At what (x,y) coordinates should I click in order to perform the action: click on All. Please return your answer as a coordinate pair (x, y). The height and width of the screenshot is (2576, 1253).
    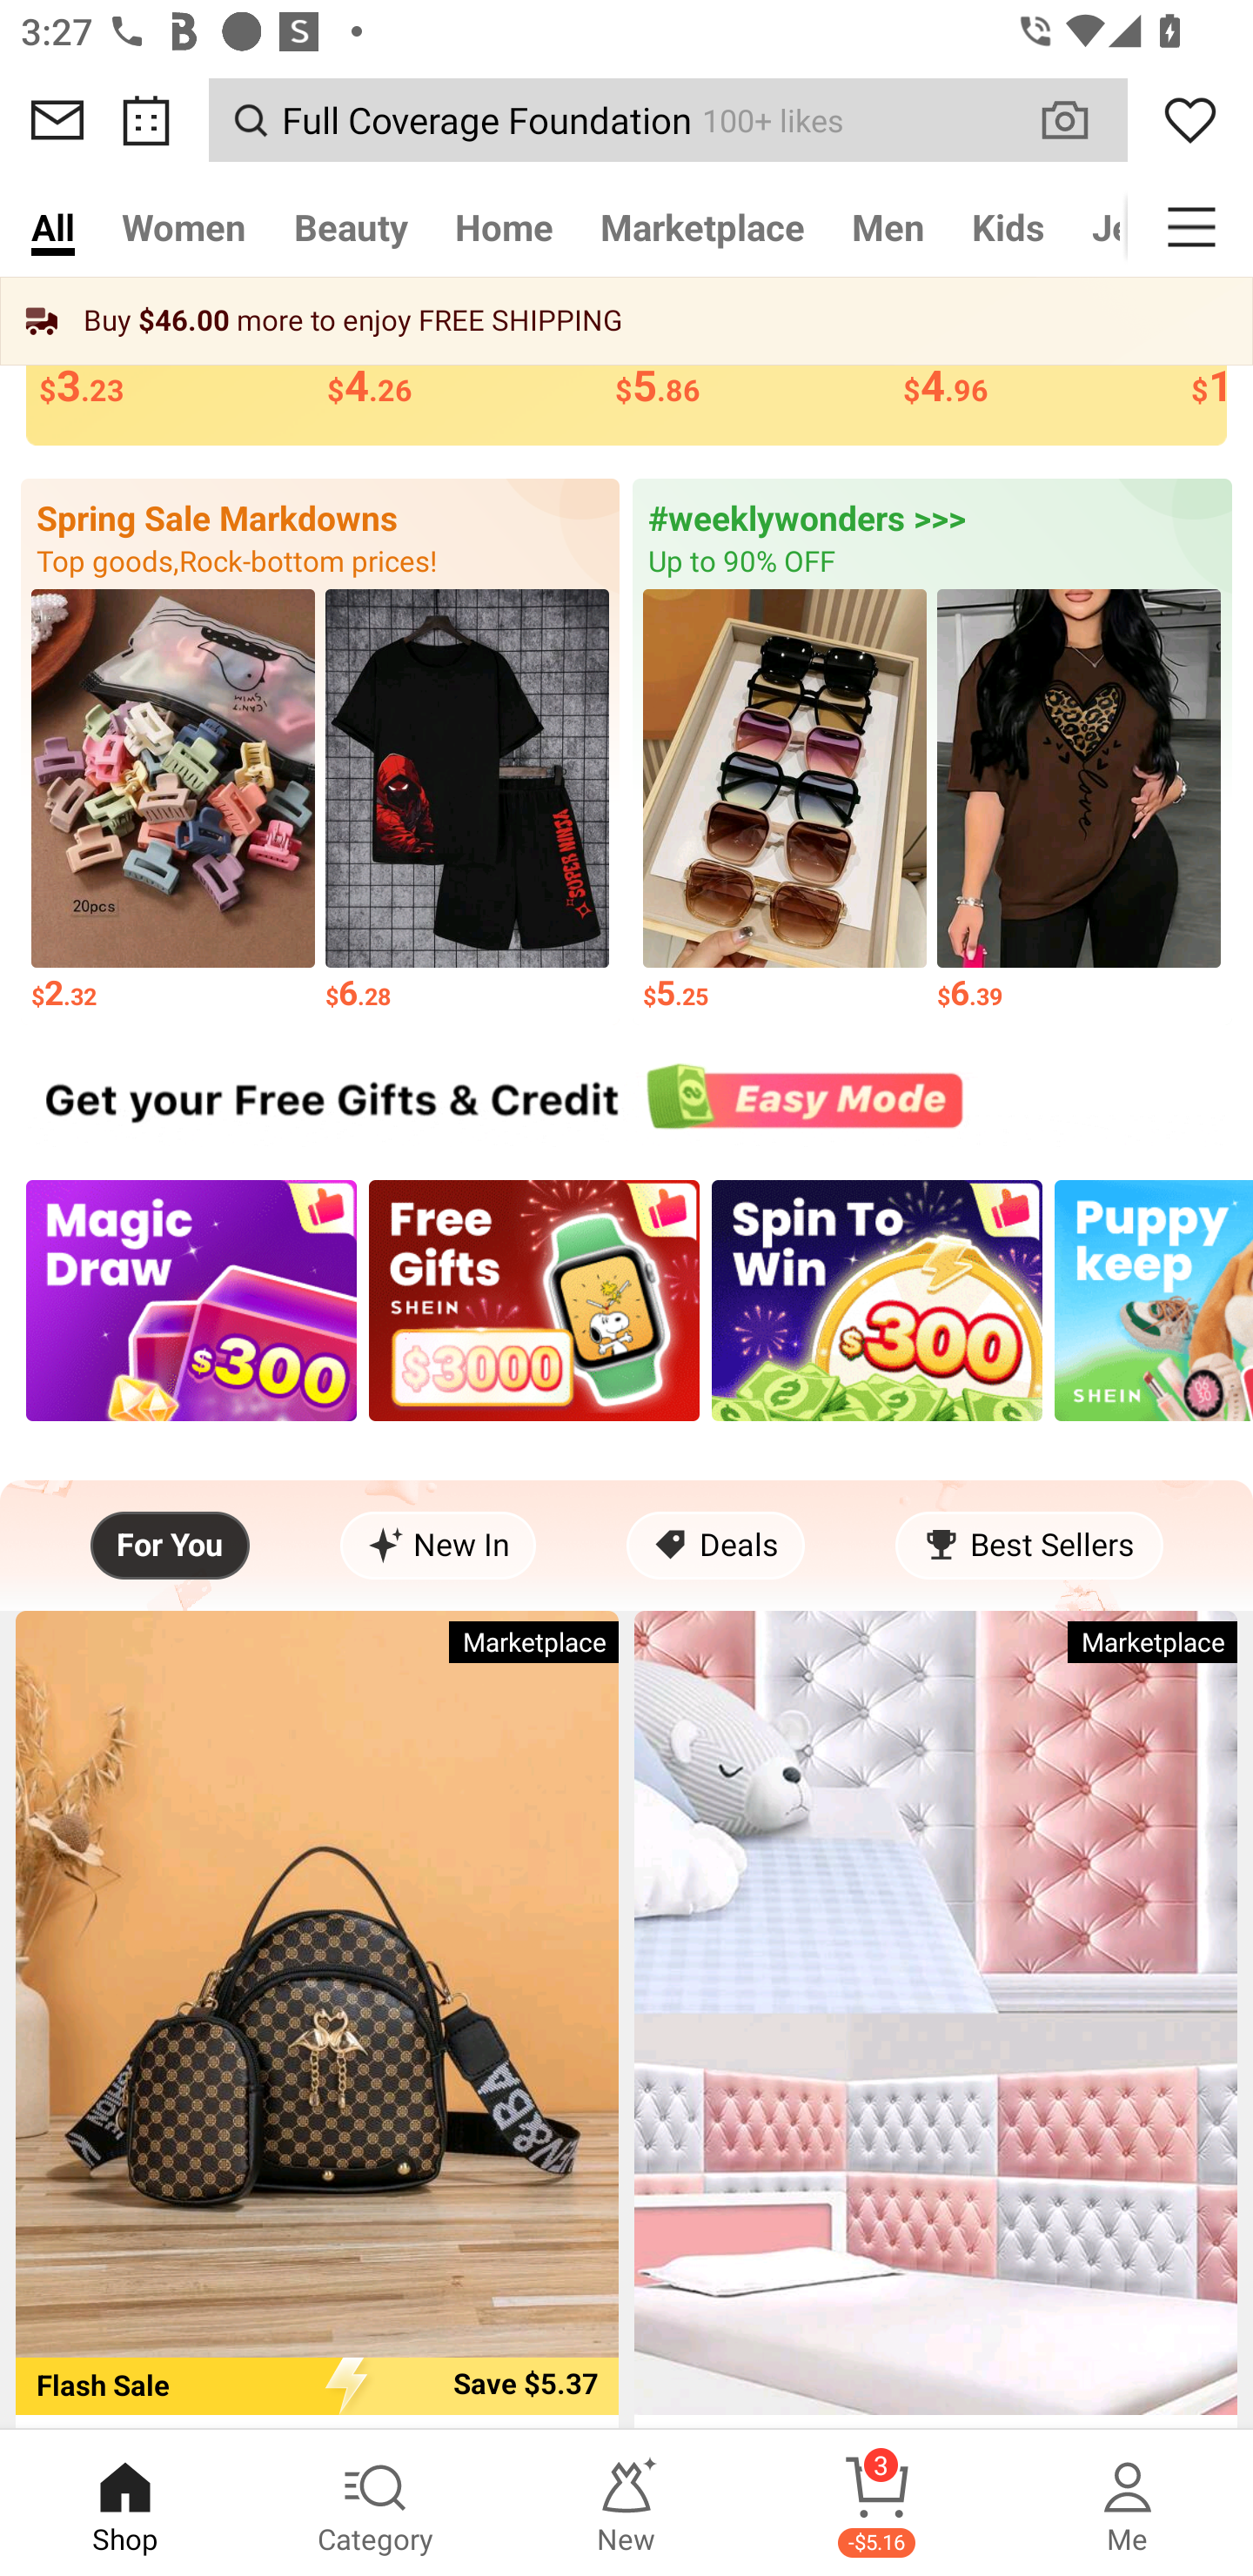
    Looking at the image, I should click on (52, 226).